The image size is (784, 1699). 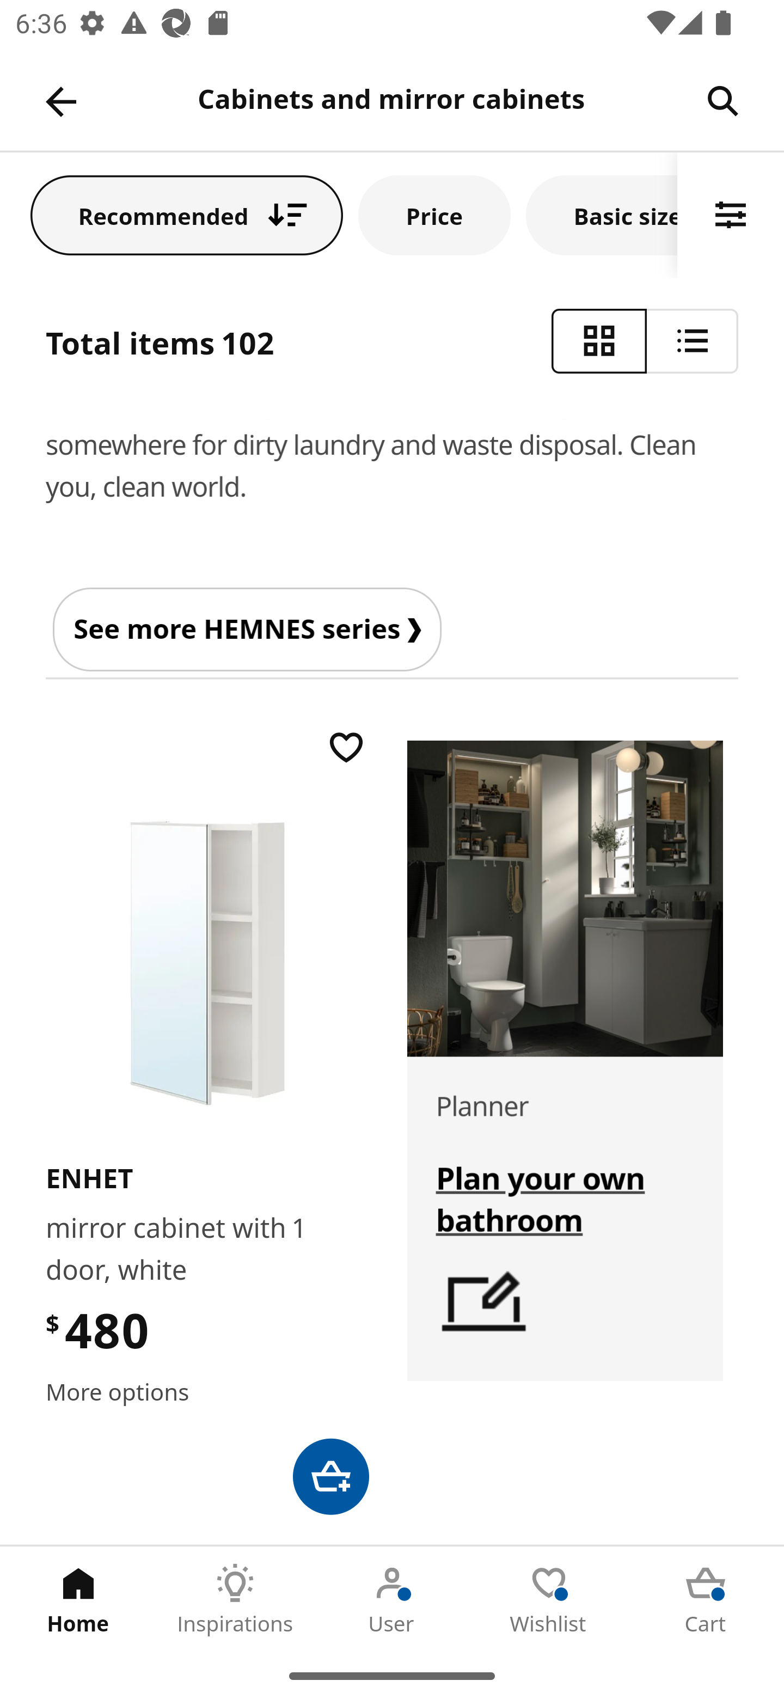 What do you see at coordinates (78, 1599) in the screenshot?
I see `Home
Tab 1 of 5` at bounding box center [78, 1599].